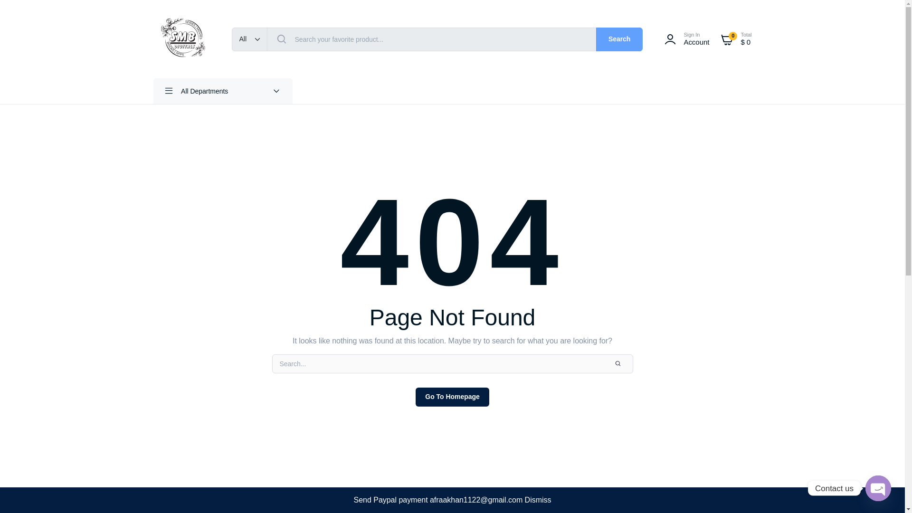 The height and width of the screenshot is (513, 912). What do you see at coordinates (538, 500) in the screenshot?
I see `Dismiss` at bounding box center [538, 500].